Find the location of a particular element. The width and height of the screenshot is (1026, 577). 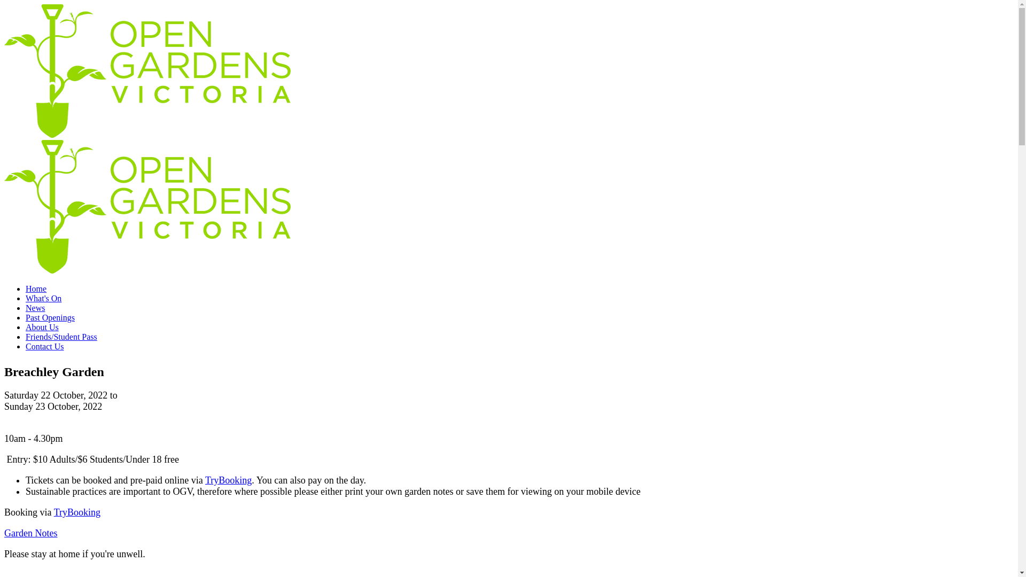

Contact Us is located at coordinates (45, 346).